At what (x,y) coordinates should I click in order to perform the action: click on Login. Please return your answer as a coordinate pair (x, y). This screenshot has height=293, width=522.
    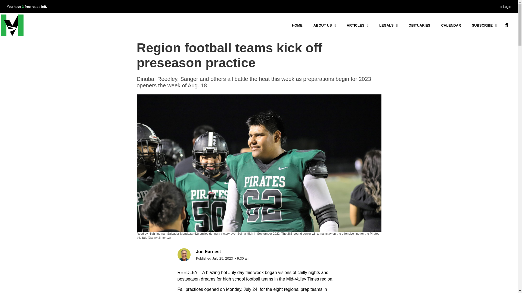
    Looking at the image, I should click on (506, 7).